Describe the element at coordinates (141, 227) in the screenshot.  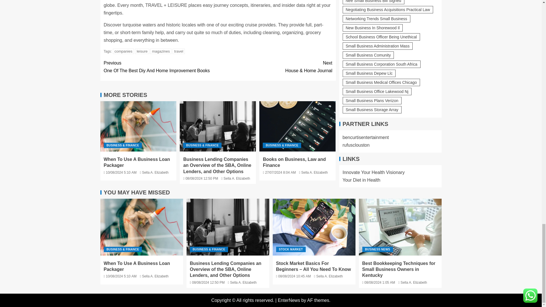
I see `When To Use A Business Loan Packager` at that location.